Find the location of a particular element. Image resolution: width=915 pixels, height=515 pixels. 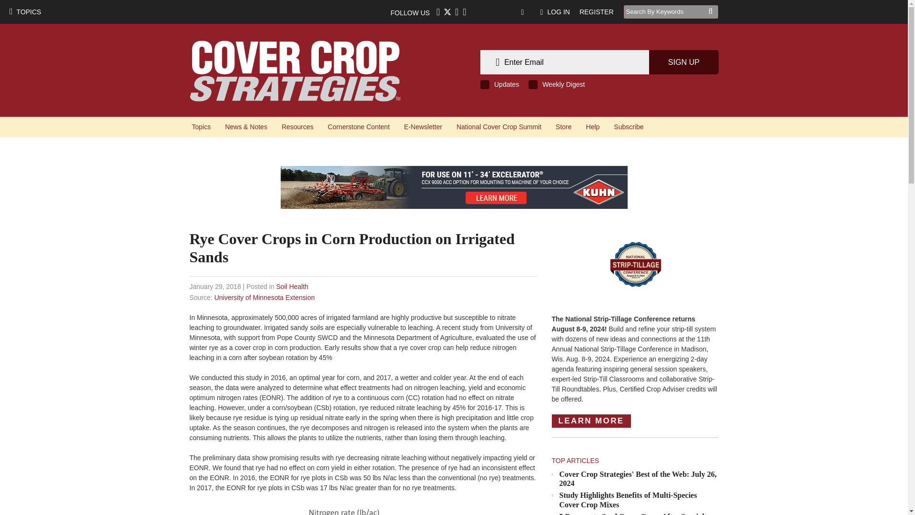

TOPICS is located at coordinates (25, 11).